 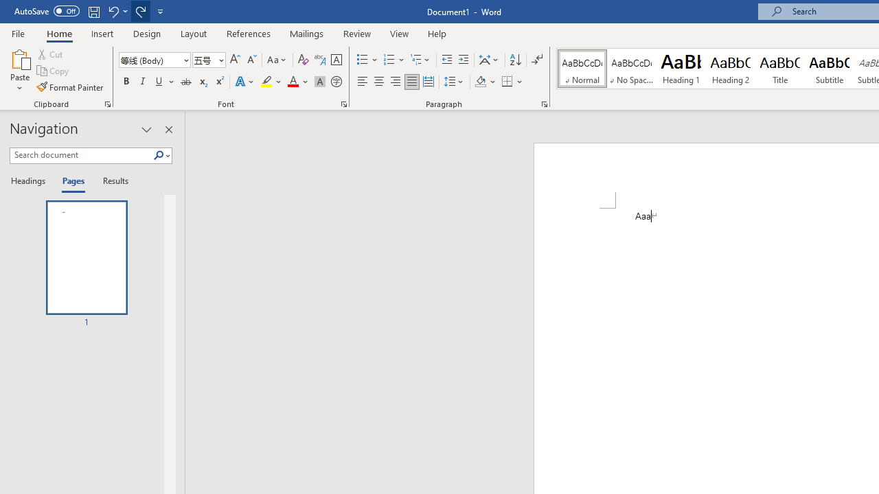 I want to click on Center, so click(x=379, y=82).